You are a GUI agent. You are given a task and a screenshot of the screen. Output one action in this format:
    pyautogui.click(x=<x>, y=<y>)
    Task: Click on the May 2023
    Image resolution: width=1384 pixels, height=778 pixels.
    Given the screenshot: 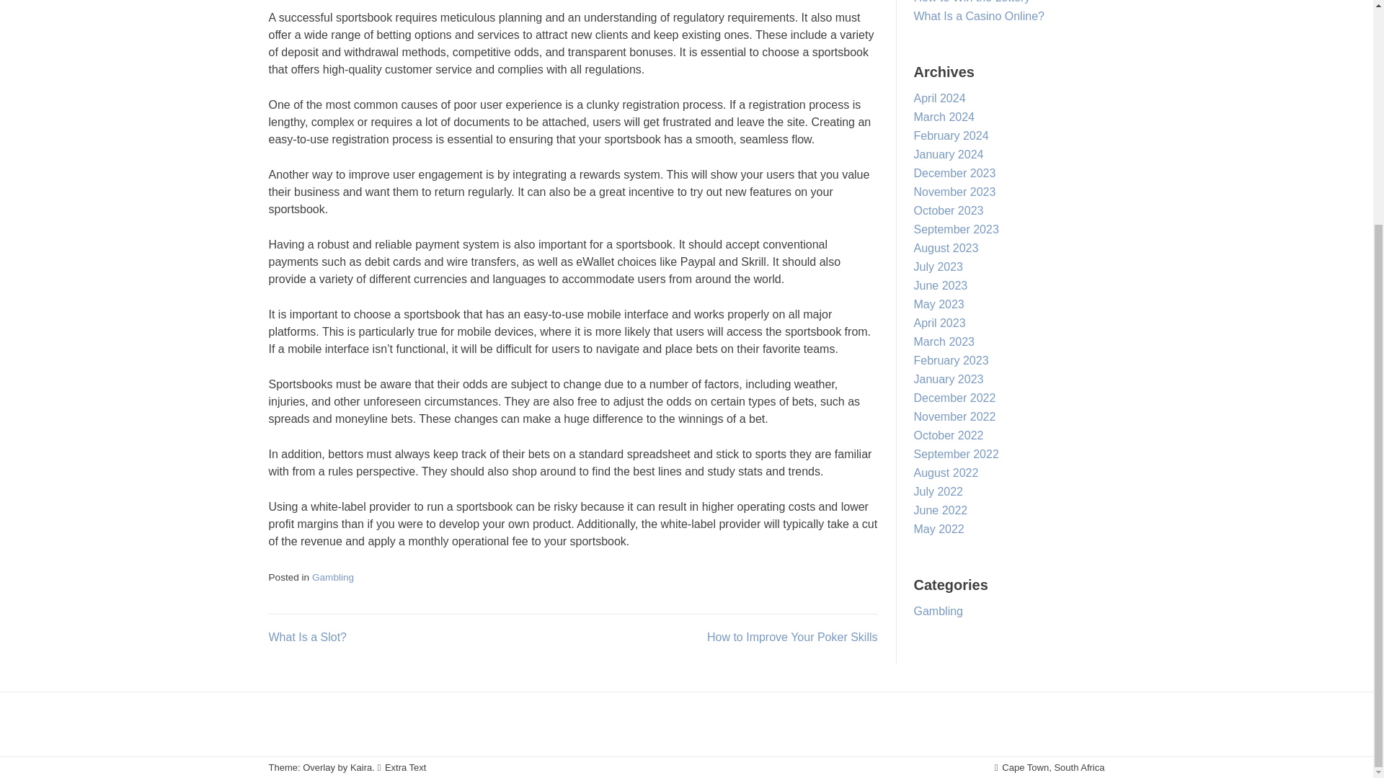 What is the action you would take?
    pyautogui.click(x=939, y=304)
    